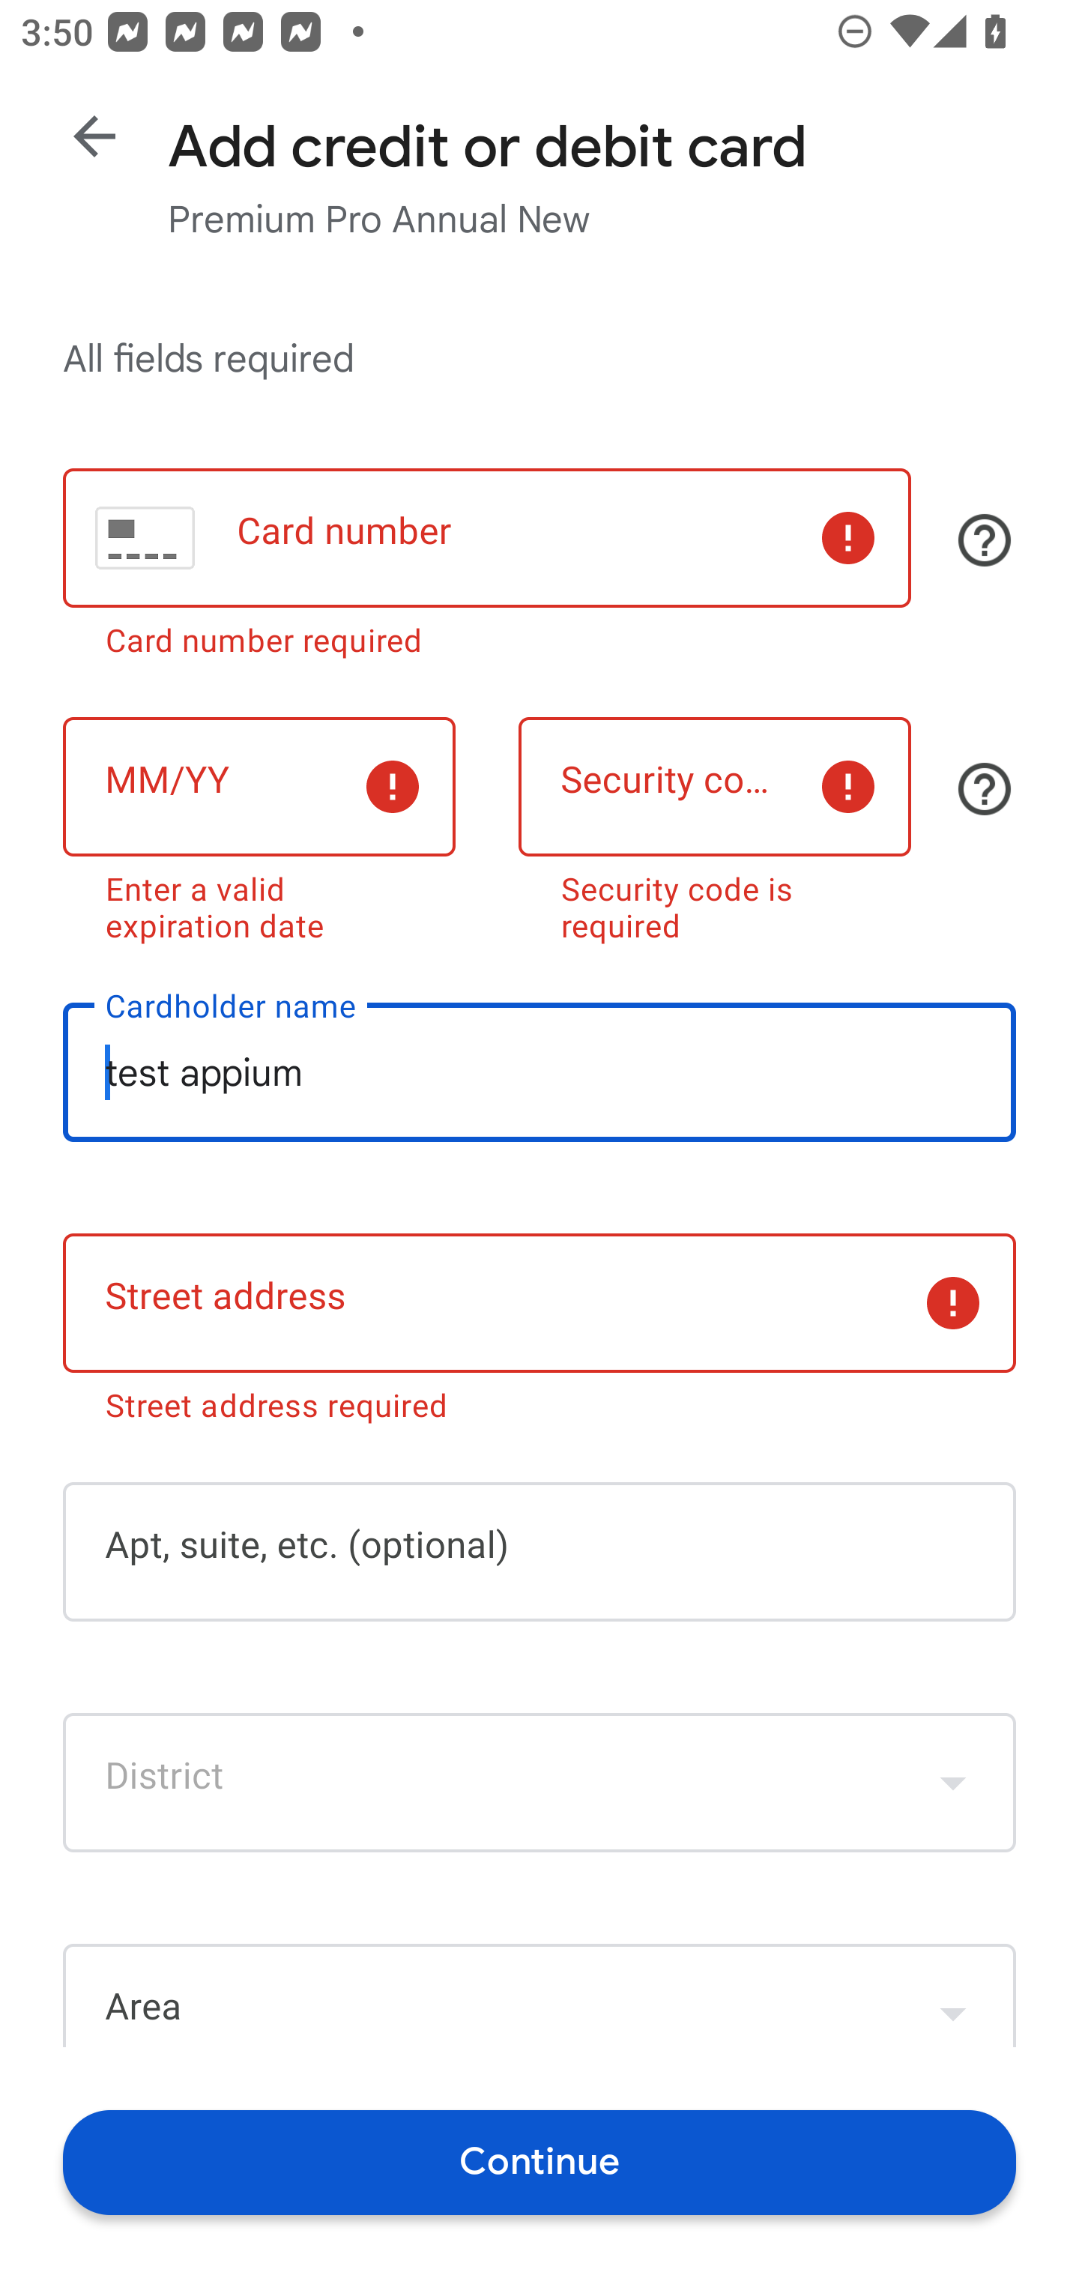 This screenshot has width=1079, height=2278. I want to click on Security code help, so click(985, 789).